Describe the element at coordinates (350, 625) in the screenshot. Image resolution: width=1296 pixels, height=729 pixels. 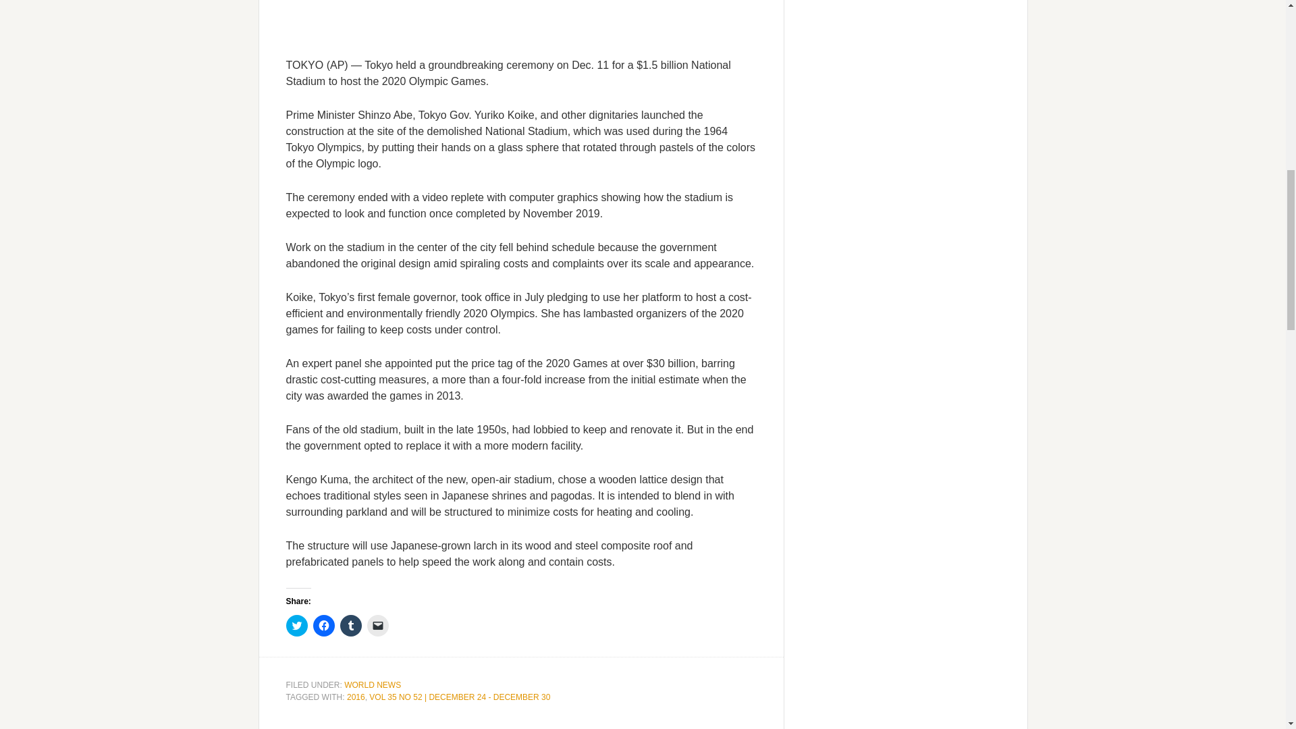
I see `Click to share on Tumblr` at that location.